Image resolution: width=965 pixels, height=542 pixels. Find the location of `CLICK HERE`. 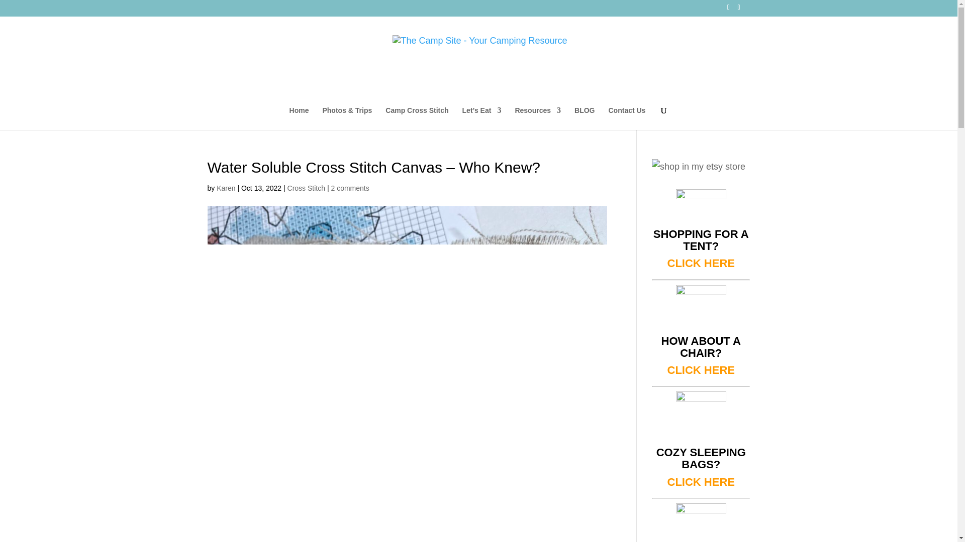

CLICK HERE is located at coordinates (701, 482).